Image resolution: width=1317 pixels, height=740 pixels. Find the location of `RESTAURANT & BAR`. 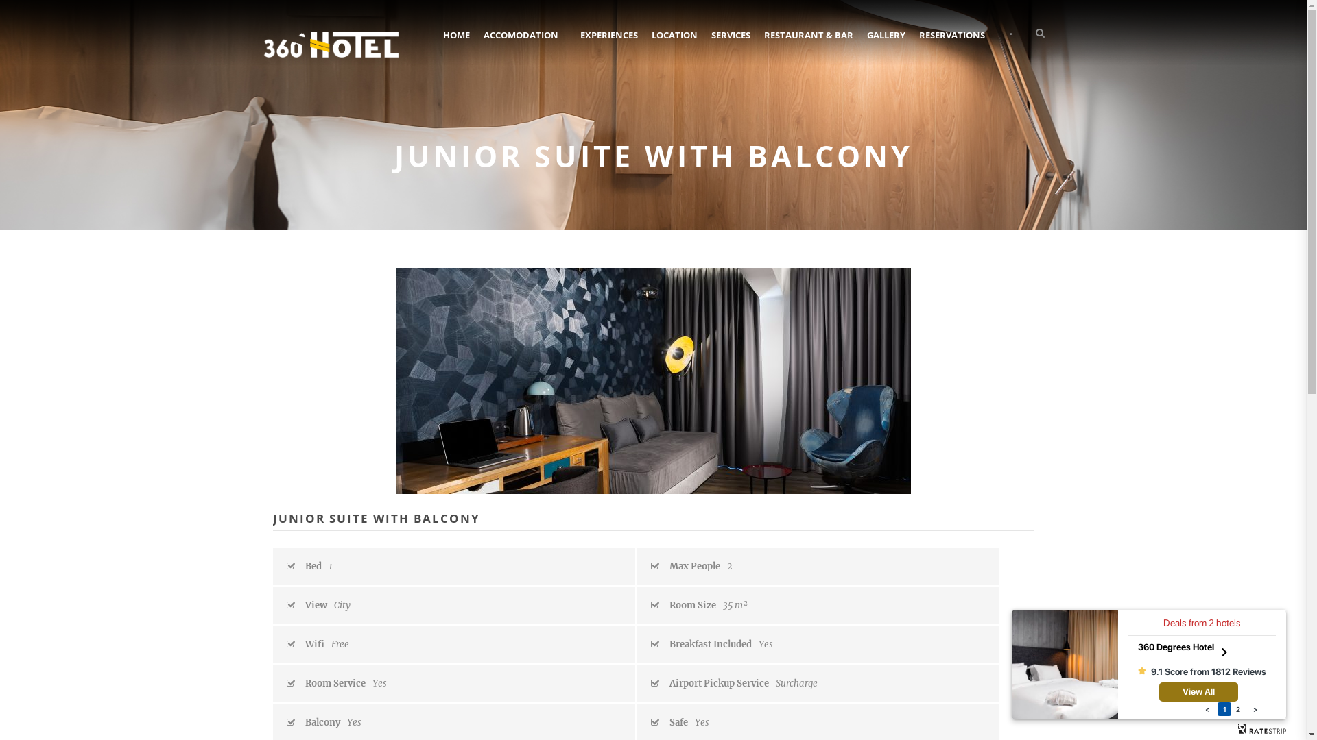

RESTAURANT & BAR is located at coordinates (809, 44).